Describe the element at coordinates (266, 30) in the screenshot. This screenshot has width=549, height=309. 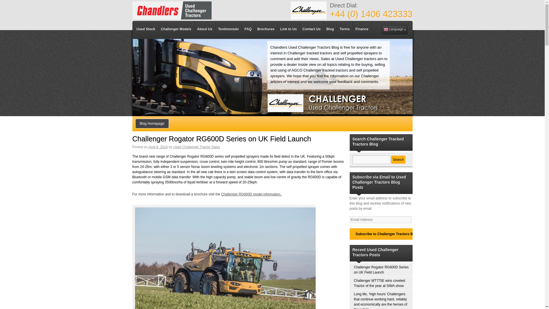
I see `Brochures` at that location.